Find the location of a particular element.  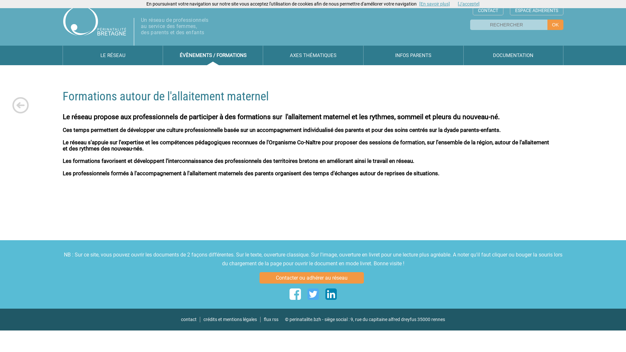

Facebook is located at coordinates (295, 294).